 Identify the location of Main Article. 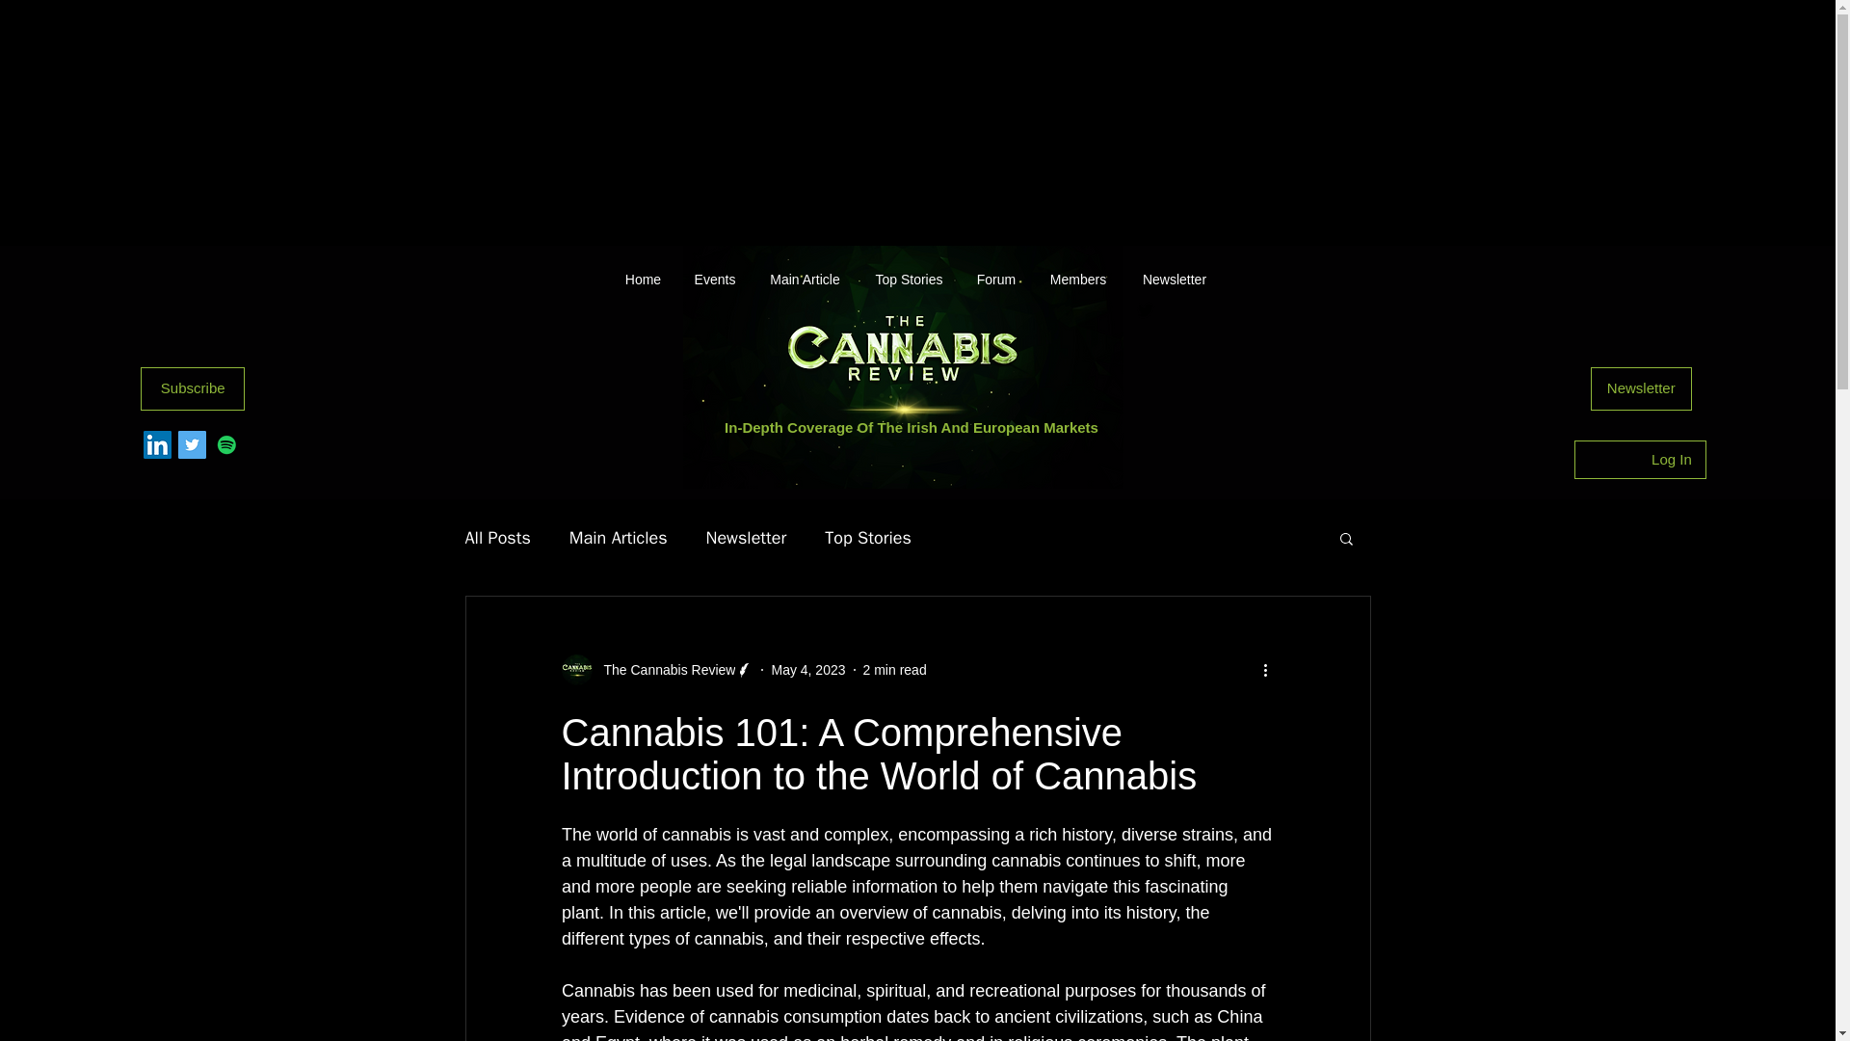
(804, 280).